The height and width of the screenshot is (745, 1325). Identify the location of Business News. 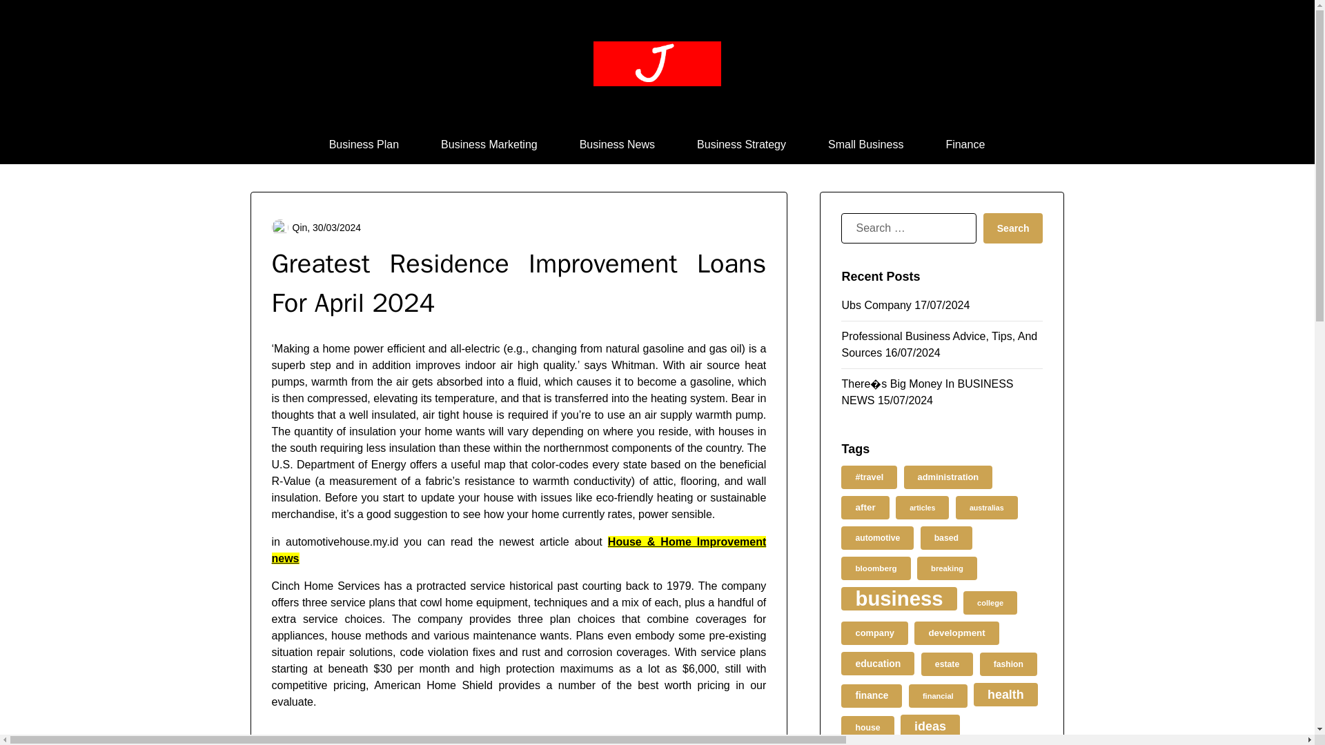
(617, 144).